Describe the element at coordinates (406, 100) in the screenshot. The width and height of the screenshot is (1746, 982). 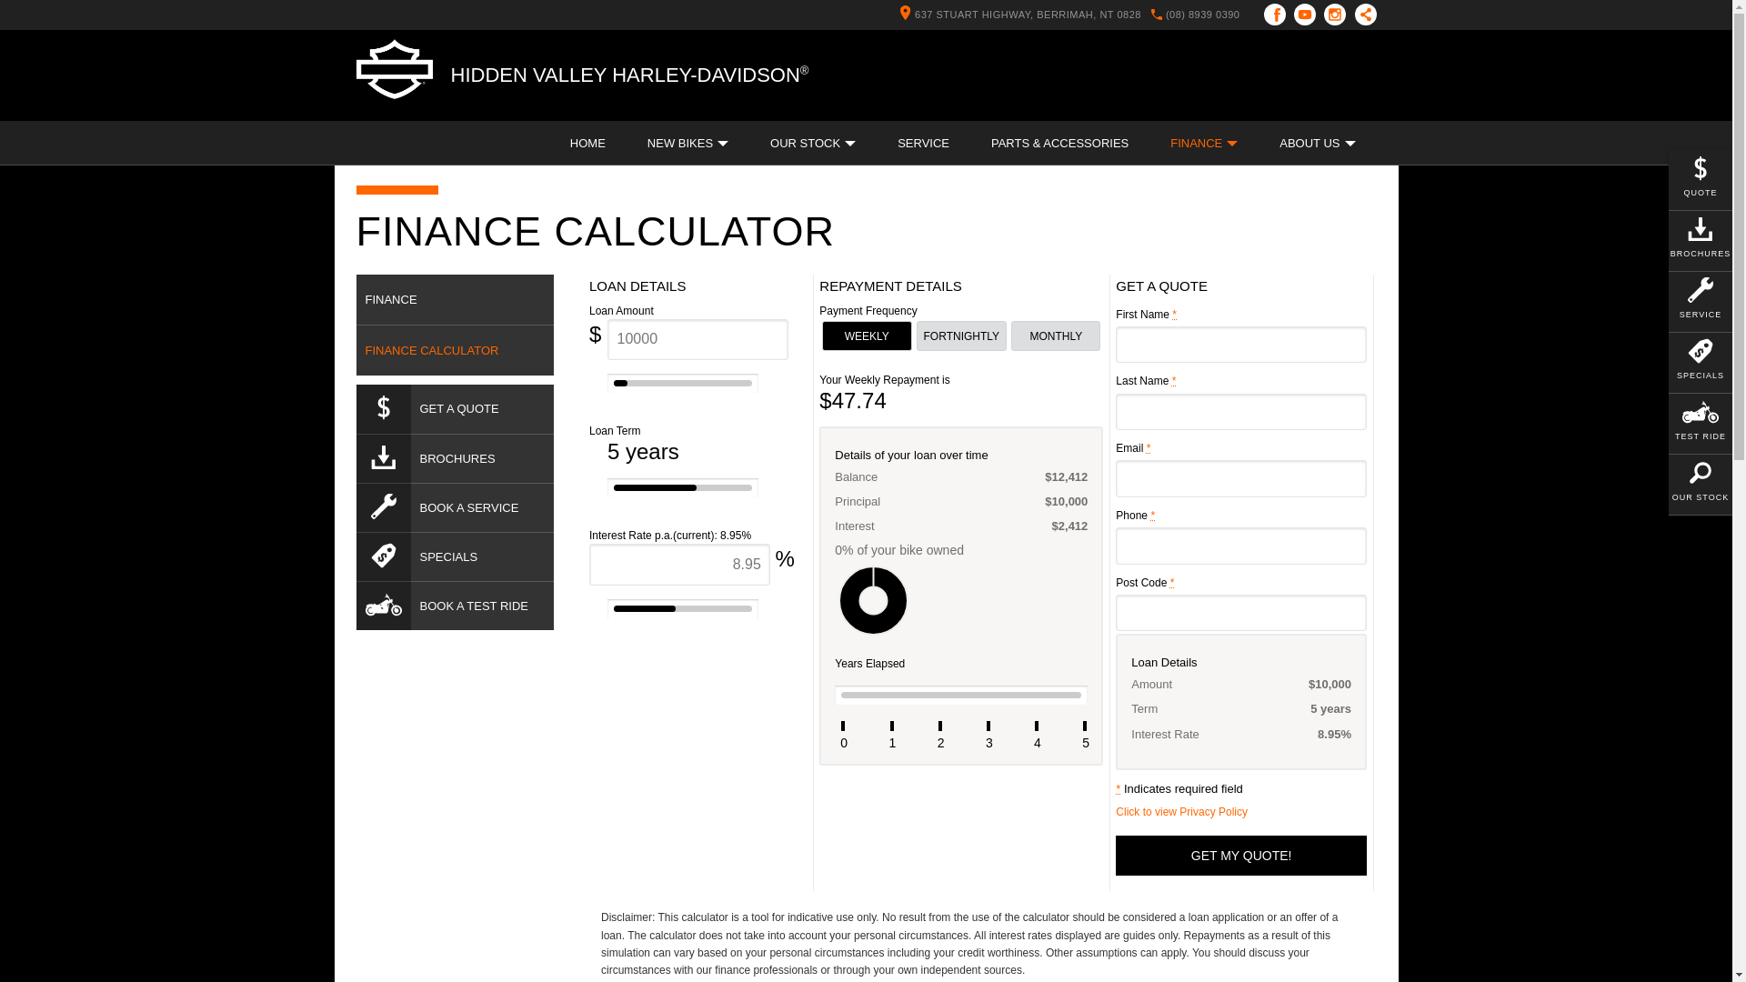
I see `FINANCE` at that location.